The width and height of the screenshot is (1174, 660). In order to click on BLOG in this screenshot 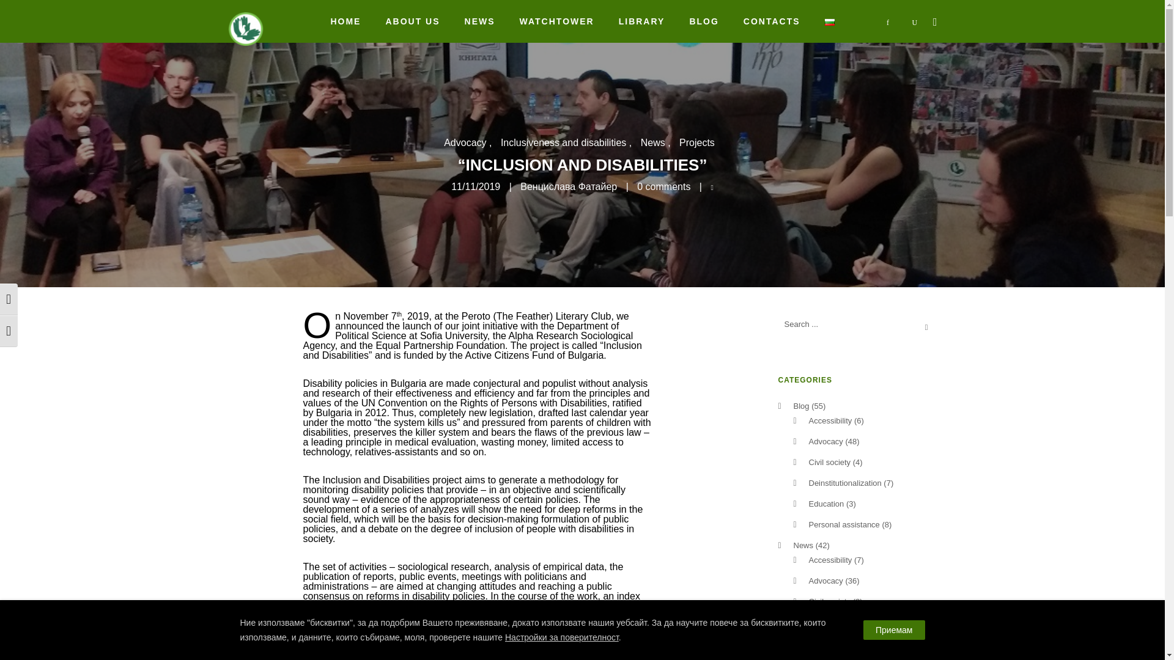, I will do `click(703, 21)`.